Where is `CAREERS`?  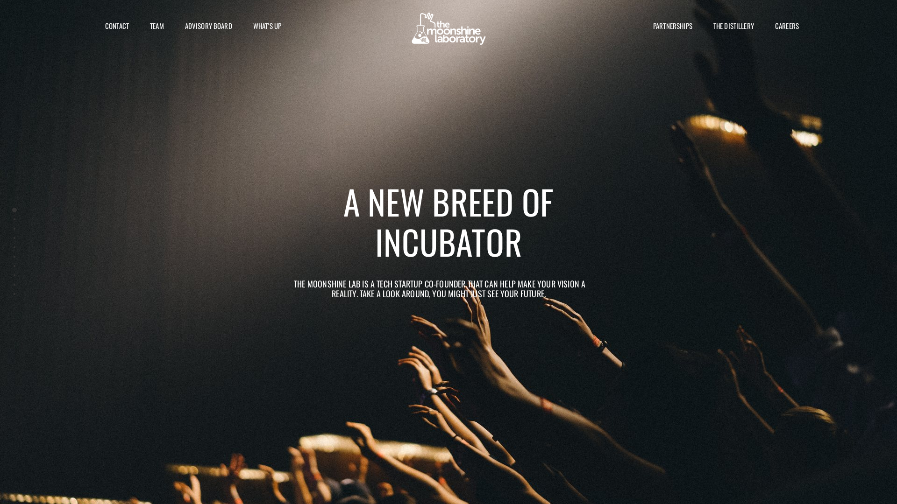
CAREERS is located at coordinates (783, 28).